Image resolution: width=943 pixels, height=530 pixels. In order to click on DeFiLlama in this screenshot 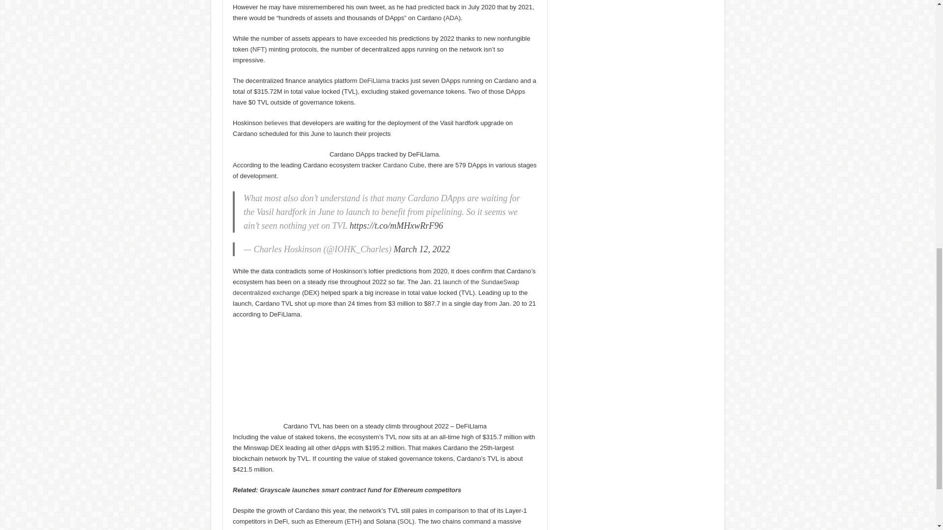, I will do `click(374, 80)`.